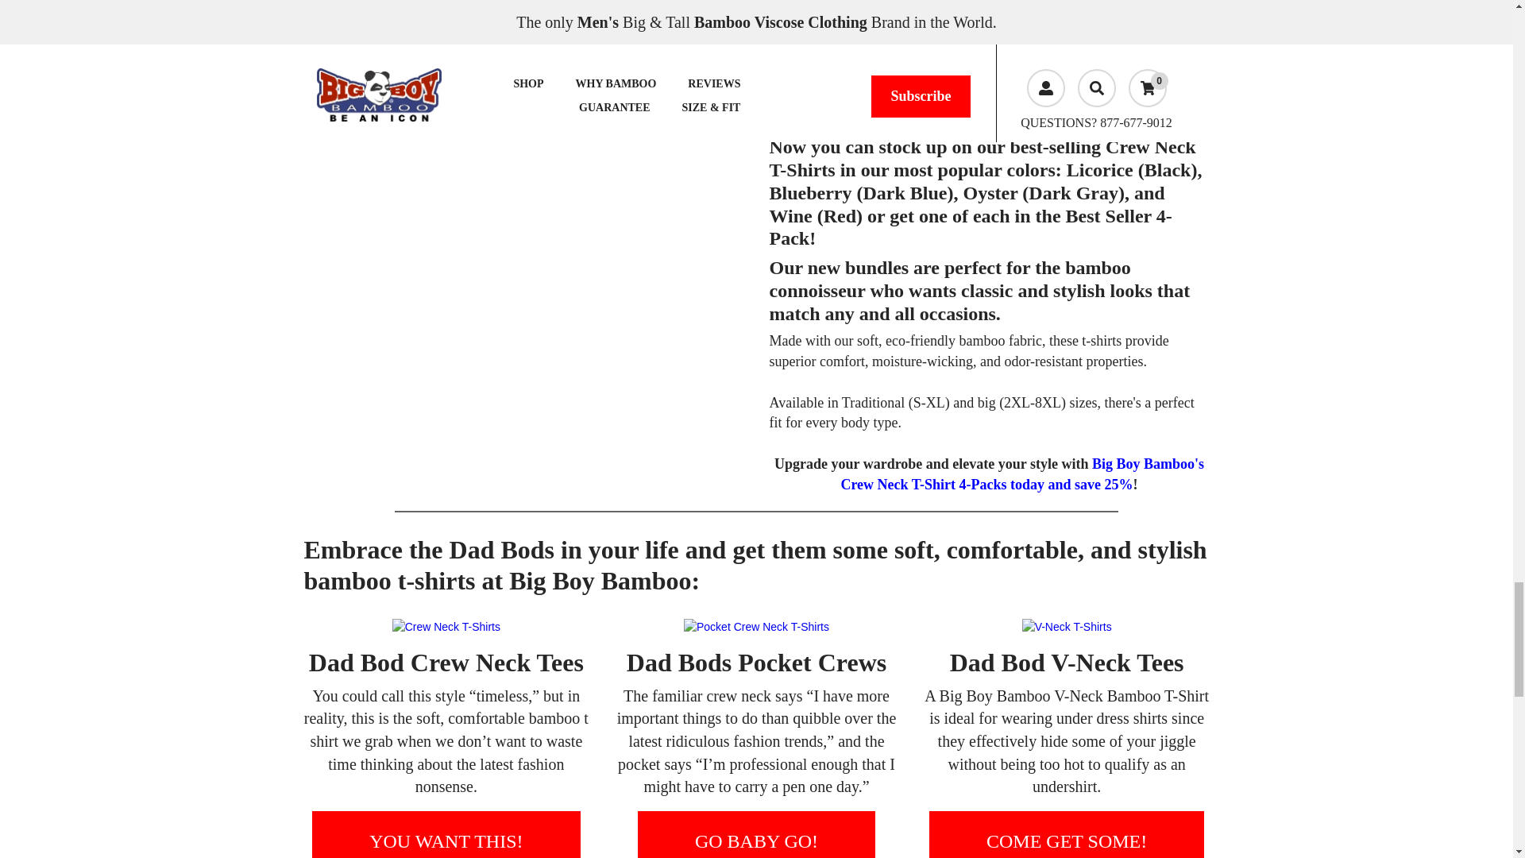 The width and height of the screenshot is (1525, 858). I want to click on COME GET SOME!, so click(1066, 834).